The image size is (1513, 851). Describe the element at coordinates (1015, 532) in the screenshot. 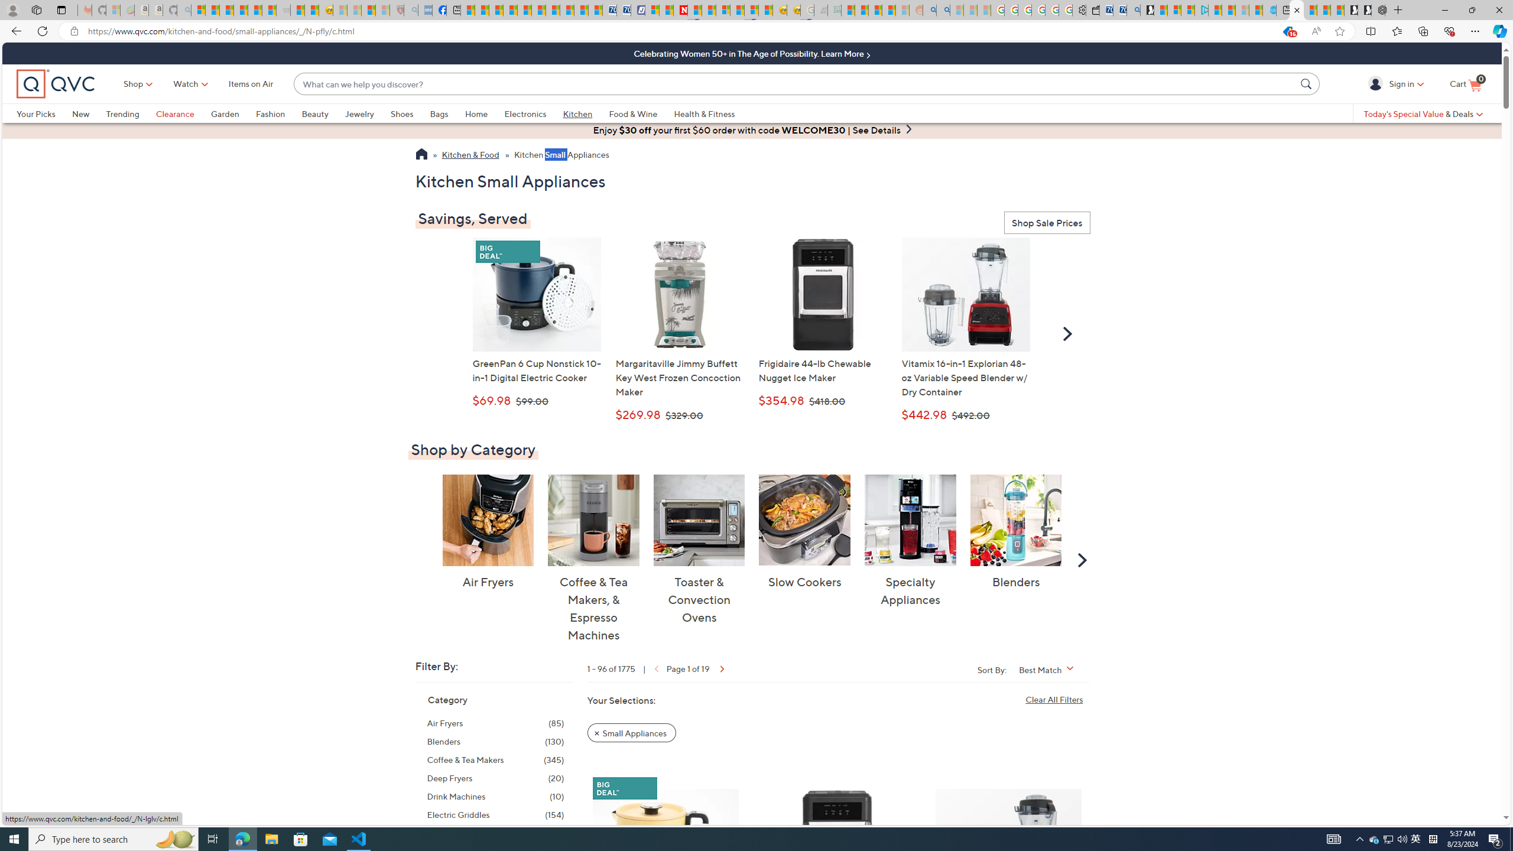

I see `Blenders Blenders` at that location.